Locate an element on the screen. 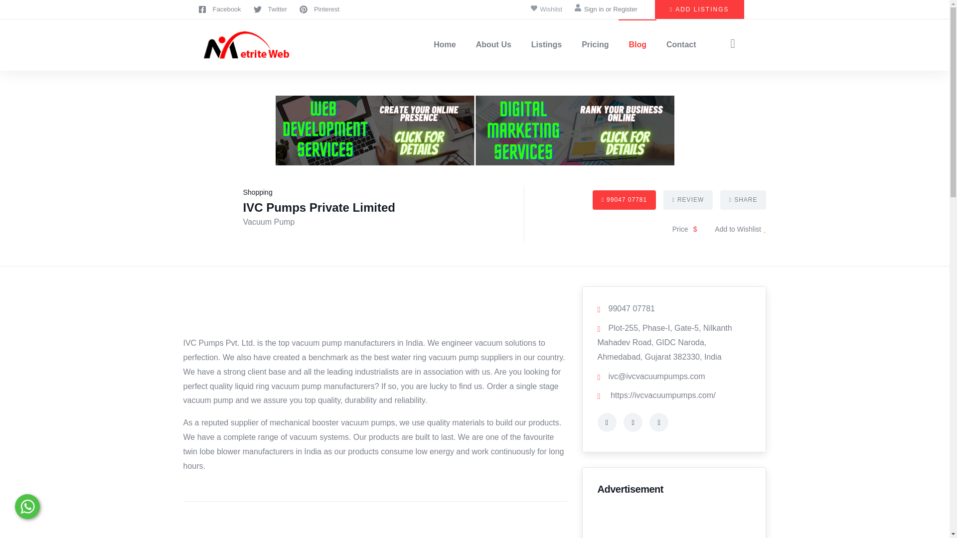 The image size is (957, 538). Shopping is located at coordinates (258, 192).